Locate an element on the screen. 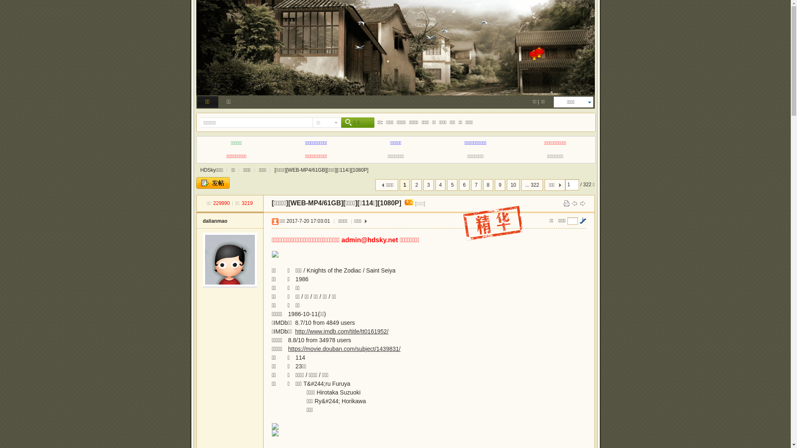 The width and height of the screenshot is (797, 448). https://movie.douban.com/subject/1439831/ is located at coordinates (344, 349).